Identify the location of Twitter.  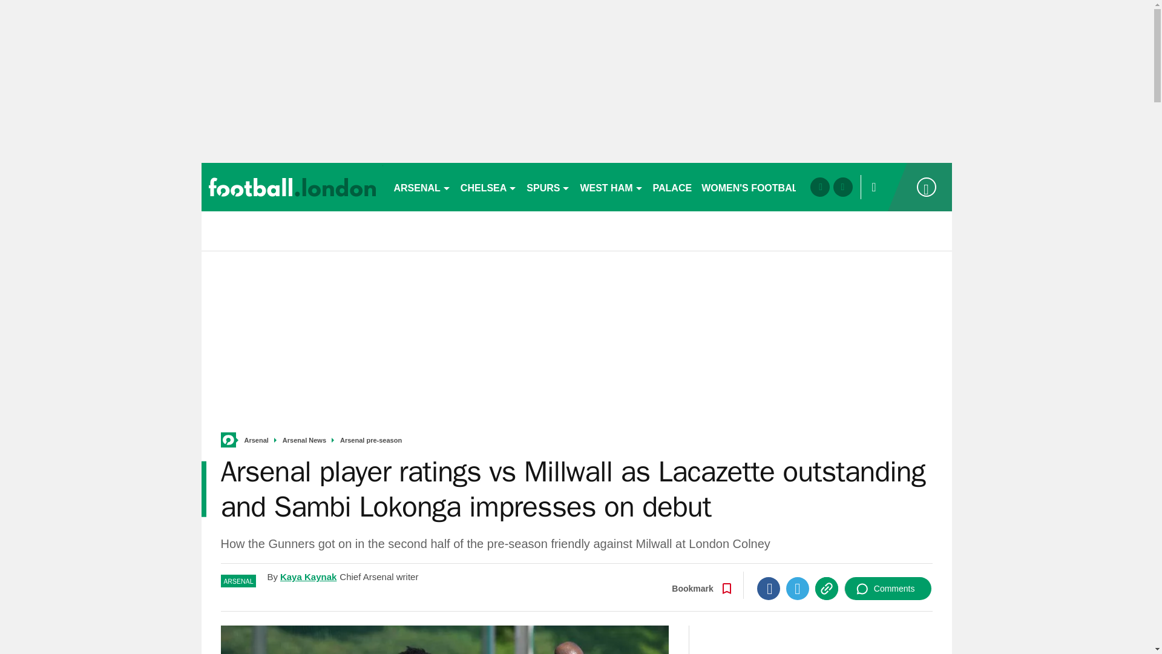
(798, 589).